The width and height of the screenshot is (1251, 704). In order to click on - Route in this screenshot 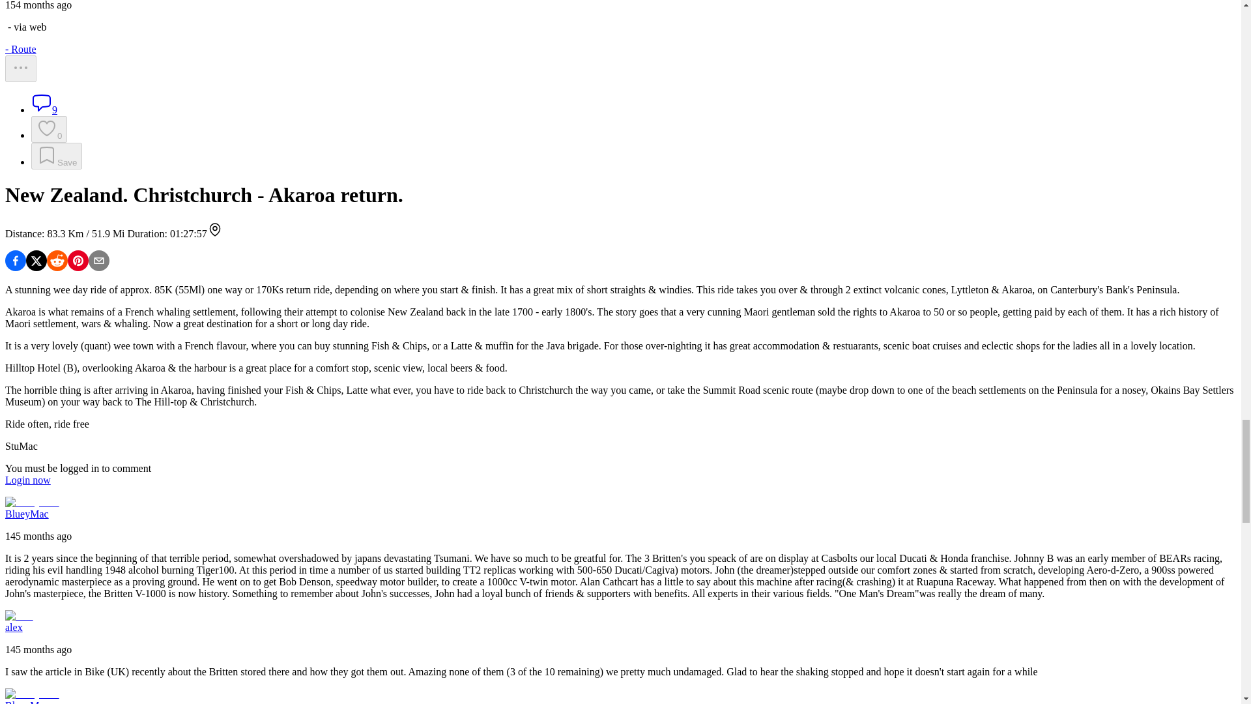, I will do `click(20, 49)`.